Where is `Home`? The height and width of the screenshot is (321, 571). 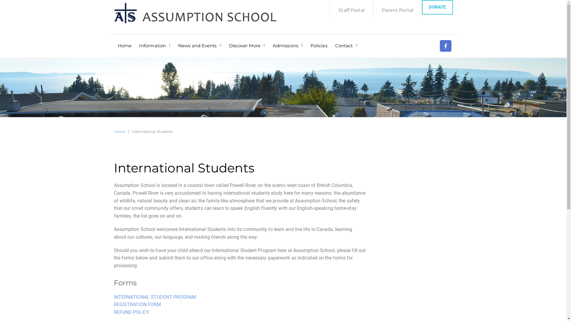
Home is located at coordinates (125, 42).